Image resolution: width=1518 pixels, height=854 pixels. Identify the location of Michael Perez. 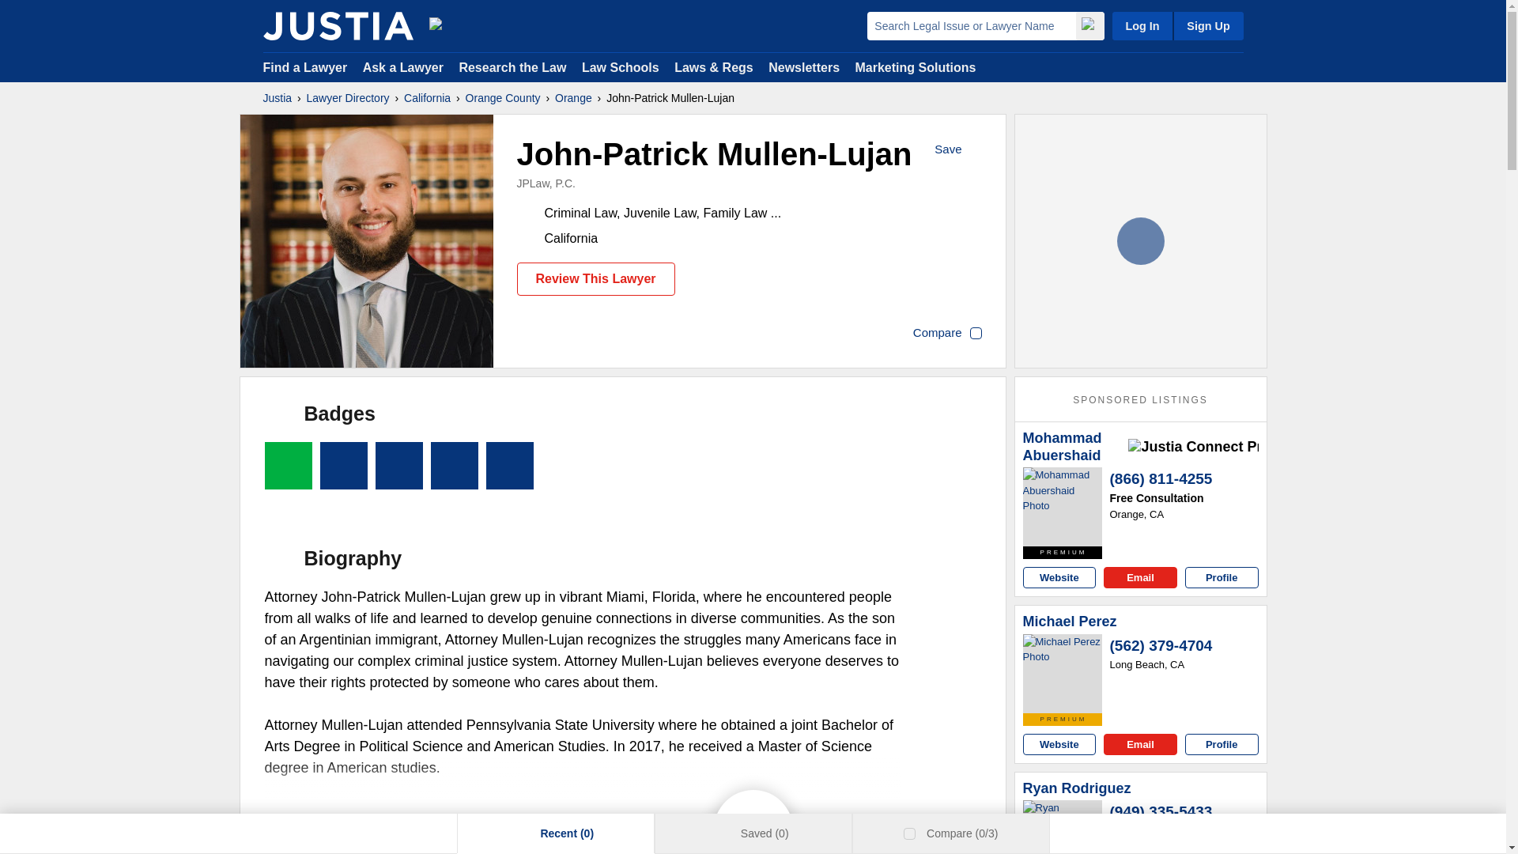
(1063, 674).